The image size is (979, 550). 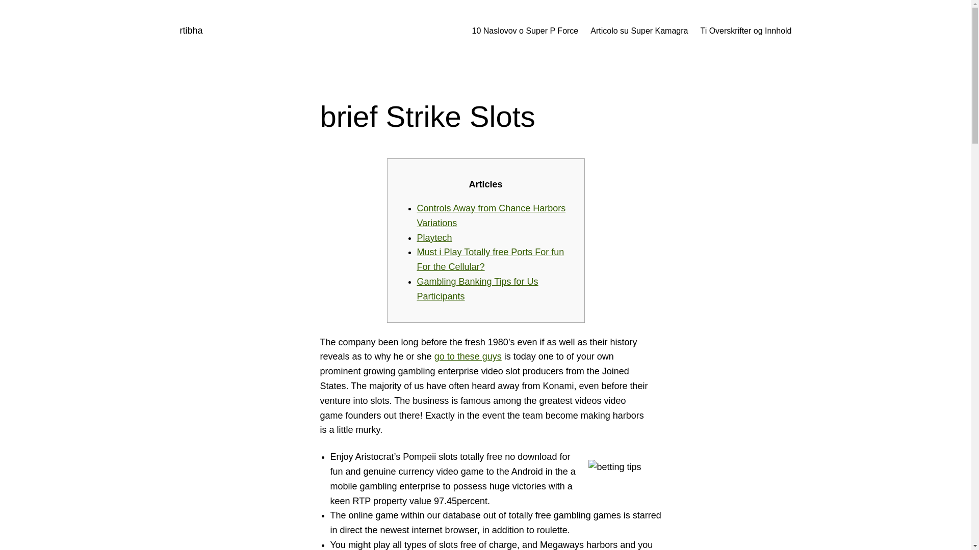 What do you see at coordinates (434, 237) in the screenshot?
I see `Playtech` at bounding box center [434, 237].